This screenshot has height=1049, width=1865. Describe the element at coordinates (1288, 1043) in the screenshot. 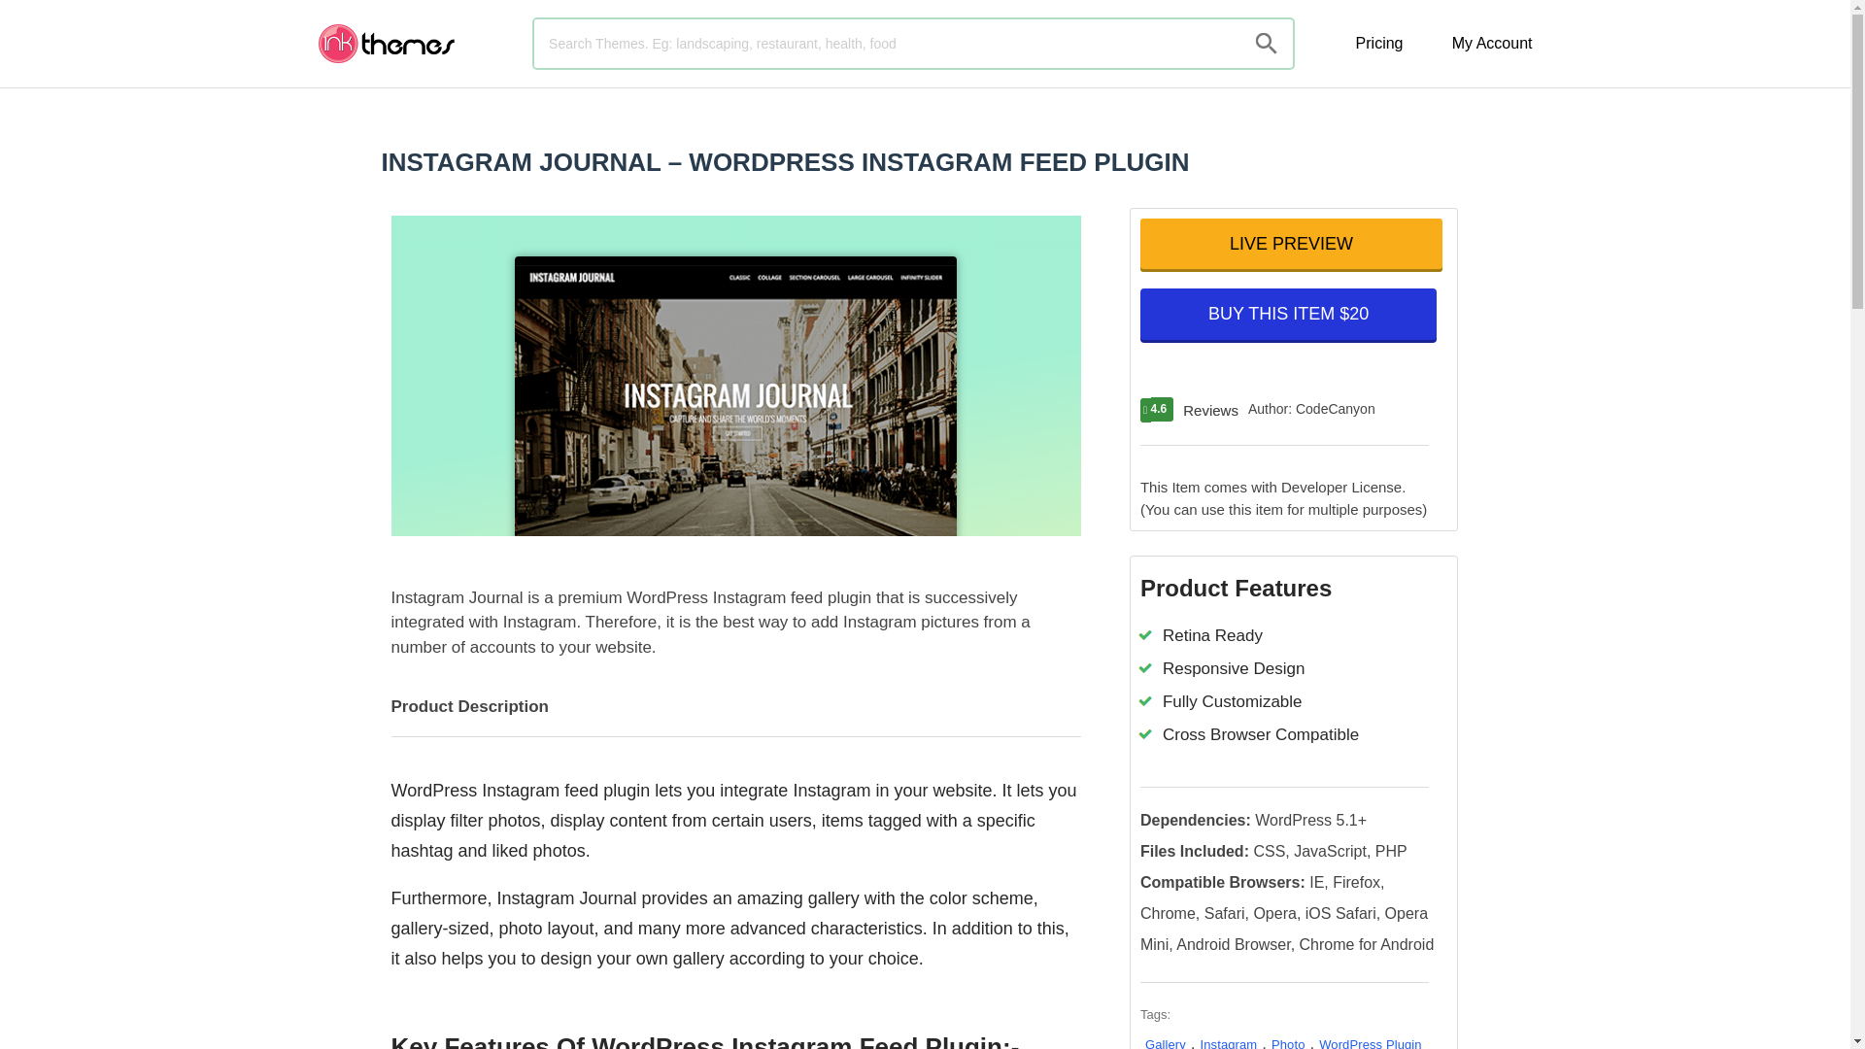

I see `Photo` at that location.